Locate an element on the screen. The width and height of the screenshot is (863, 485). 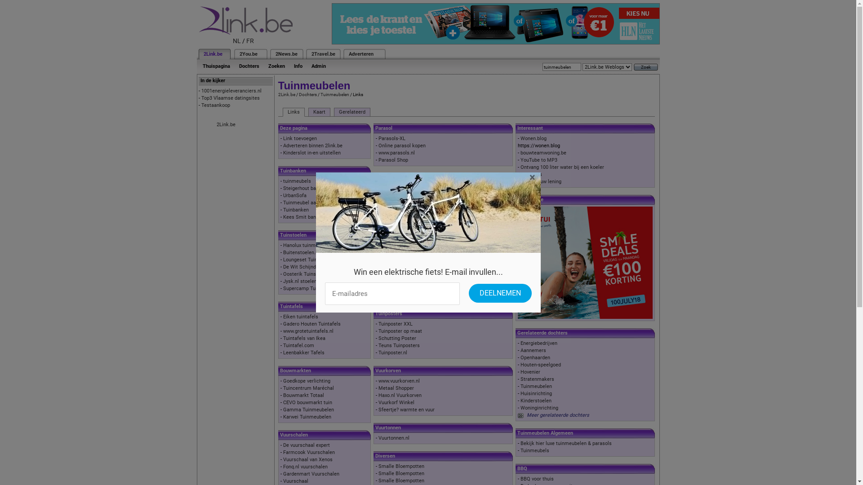
Tuintafel.com is located at coordinates (298, 346).